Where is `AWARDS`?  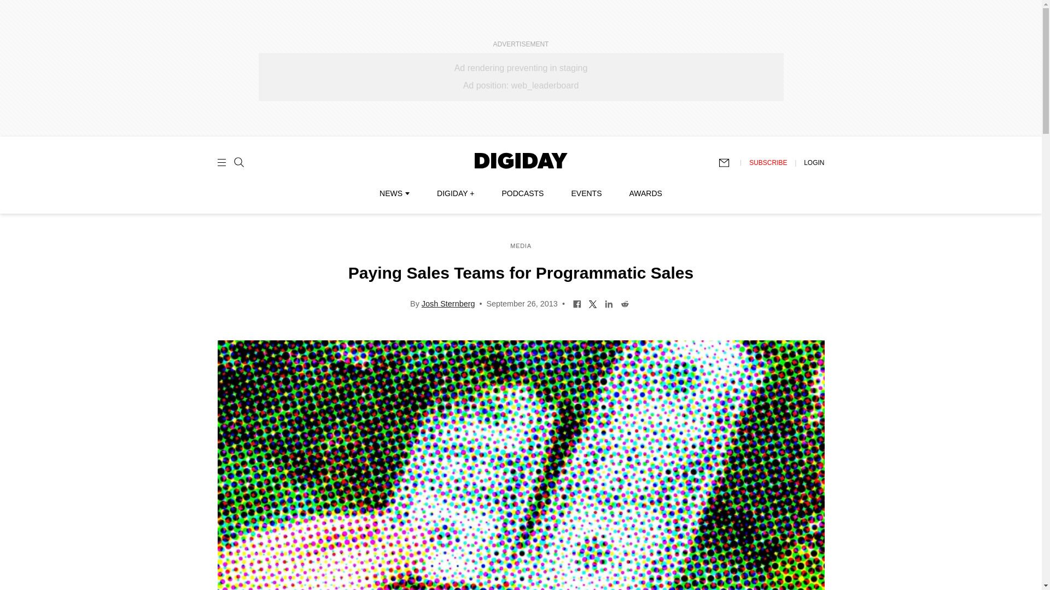 AWARDS is located at coordinates (645, 193).